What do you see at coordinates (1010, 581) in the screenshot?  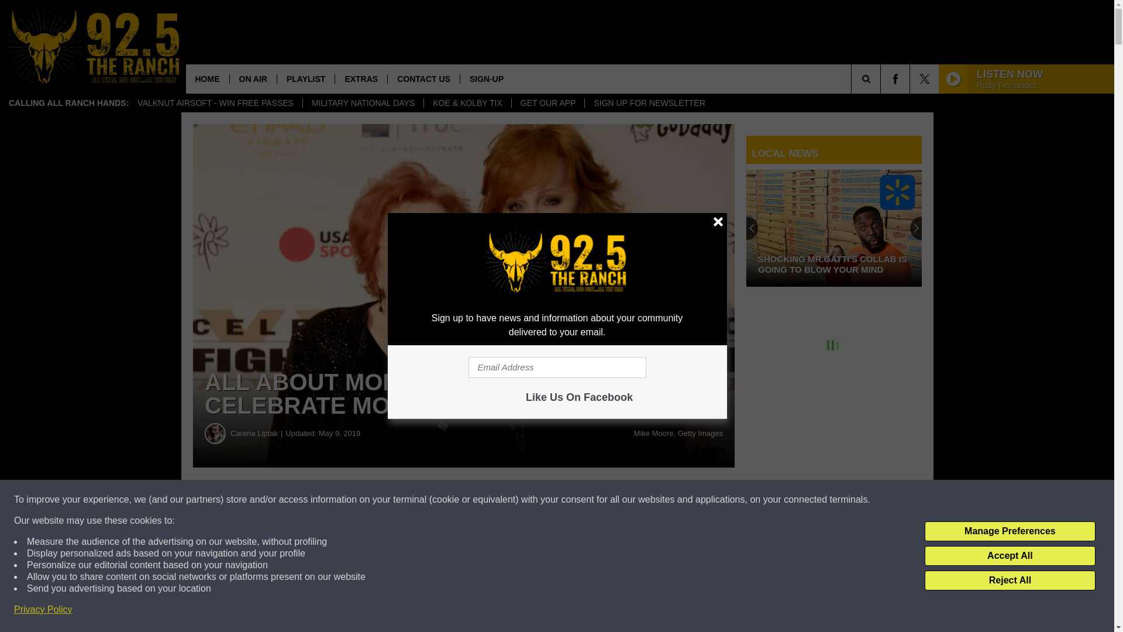 I see `Reject All` at bounding box center [1010, 581].